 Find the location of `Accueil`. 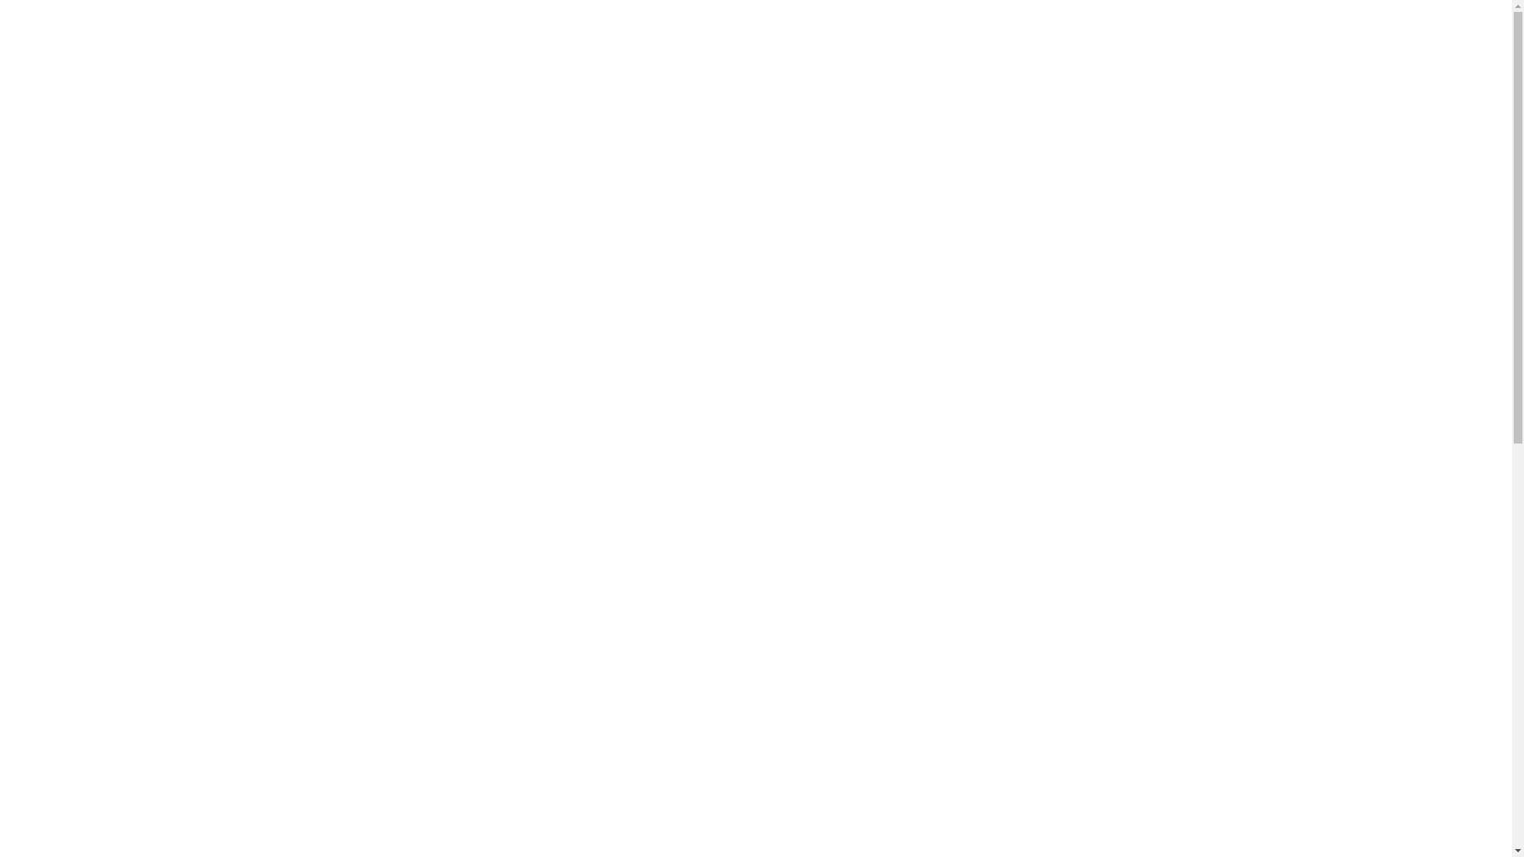

Accueil is located at coordinates (706, 306).